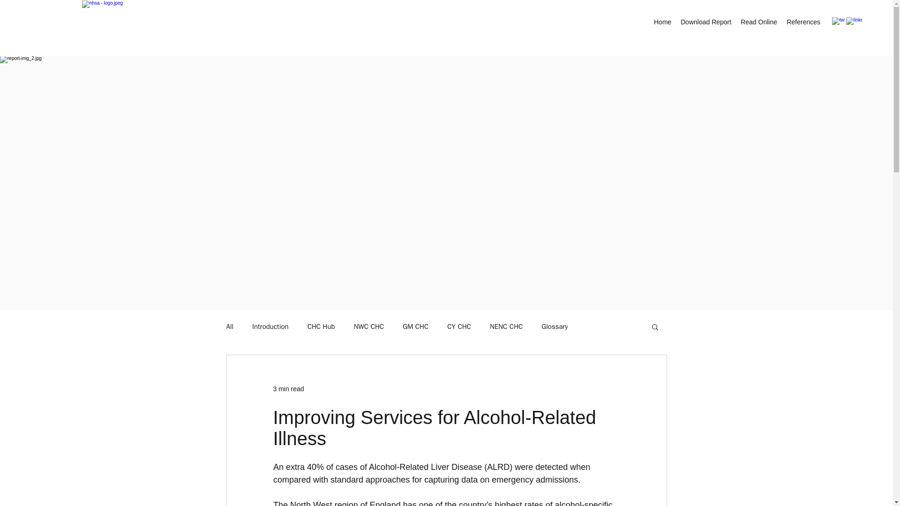 The height and width of the screenshot is (506, 900). I want to click on CY CHC, so click(459, 327).